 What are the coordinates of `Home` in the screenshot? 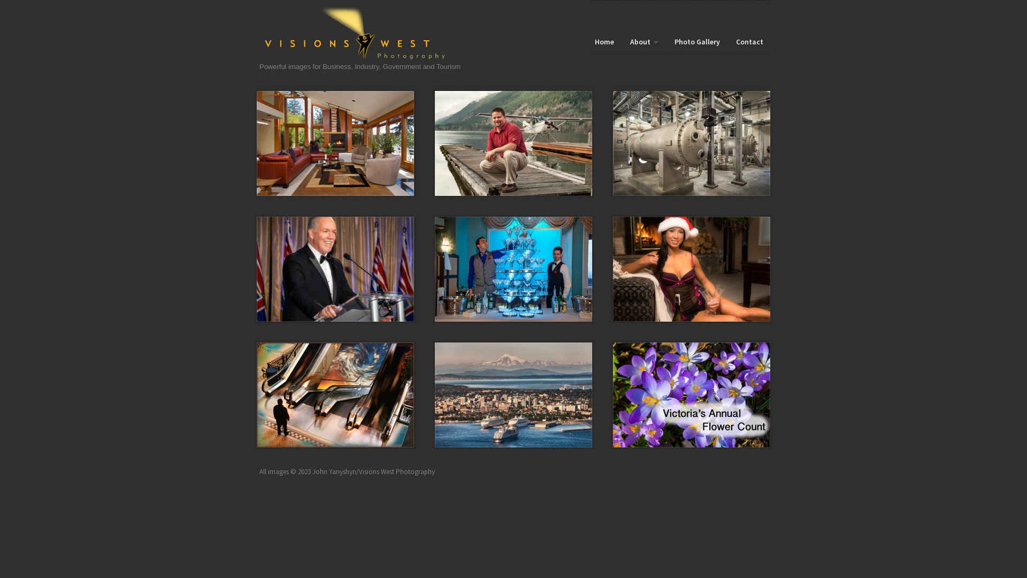 It's located at (604, 42).